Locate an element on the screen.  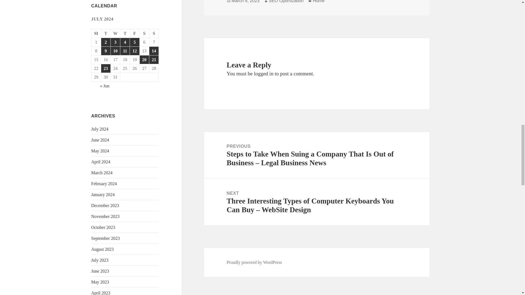
23 is located at coordinates (106, 68).